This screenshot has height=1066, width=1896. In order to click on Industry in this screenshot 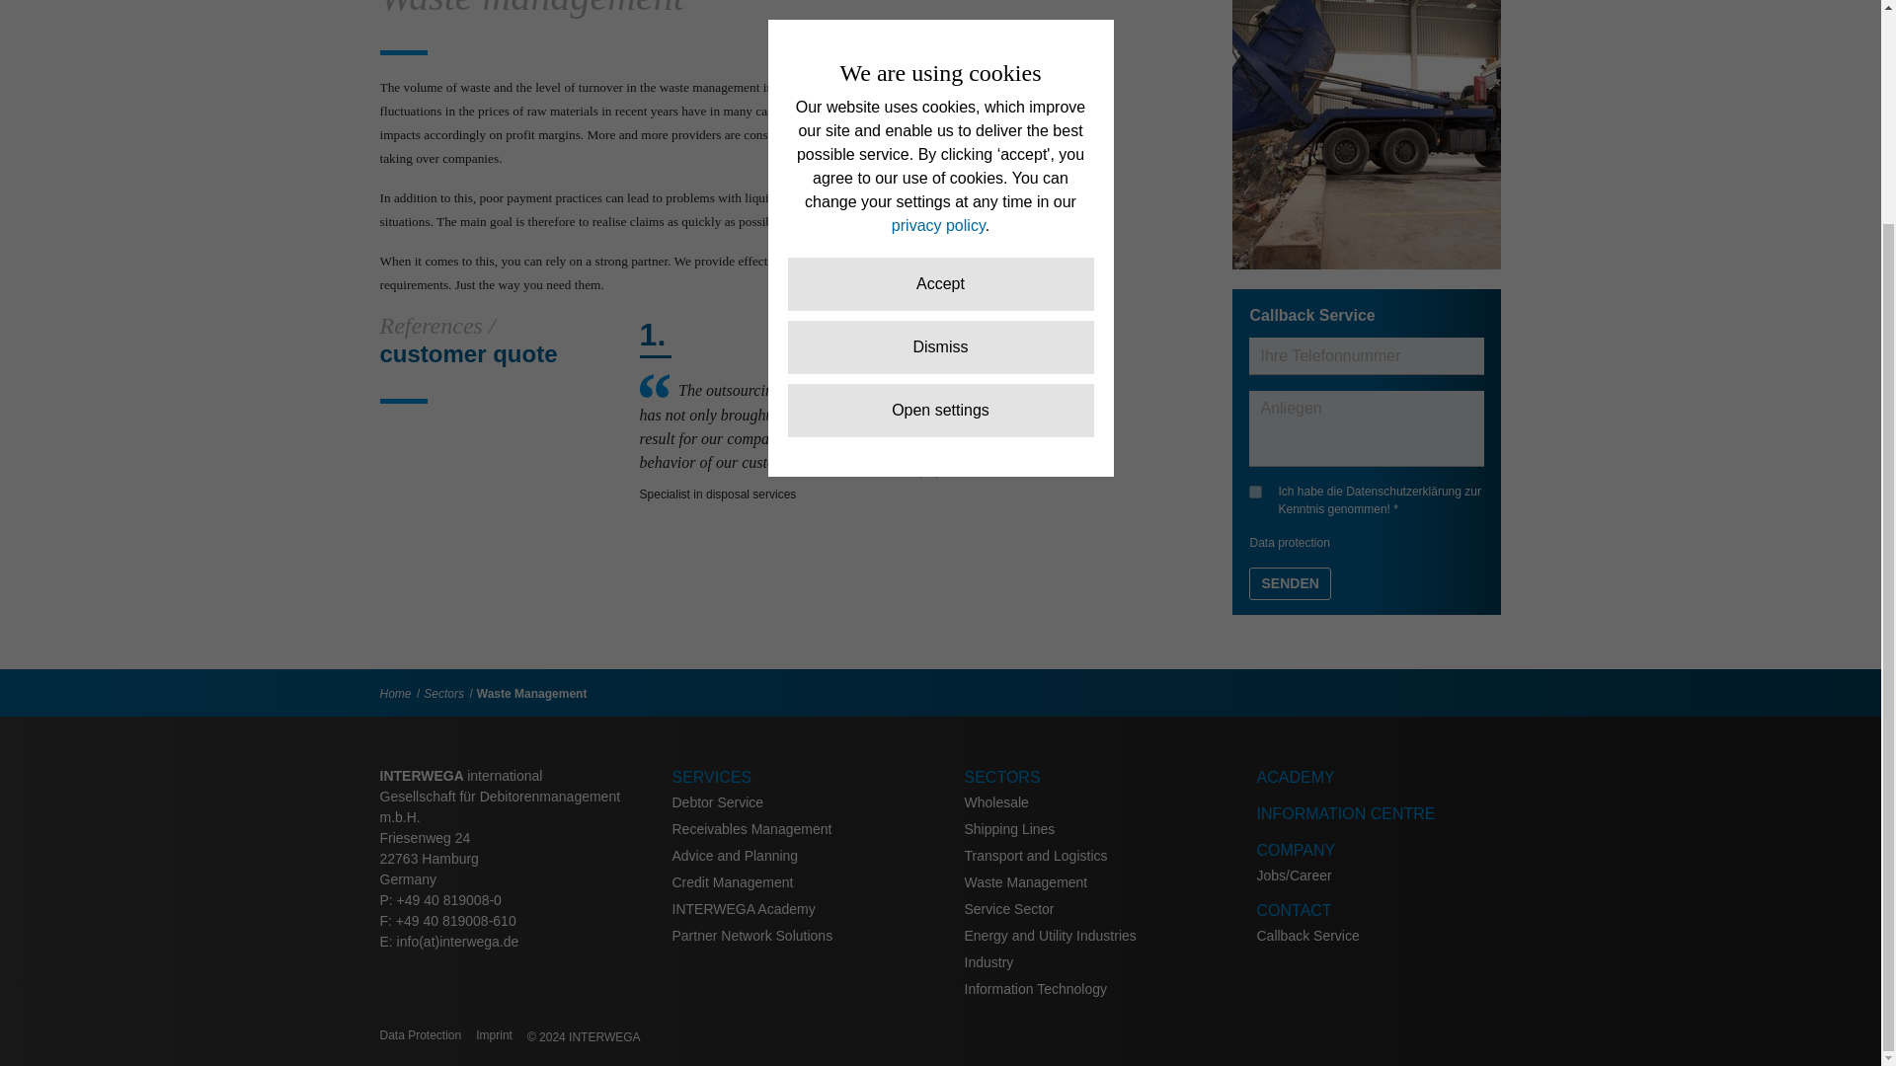, I will do `click(987, 961)`.